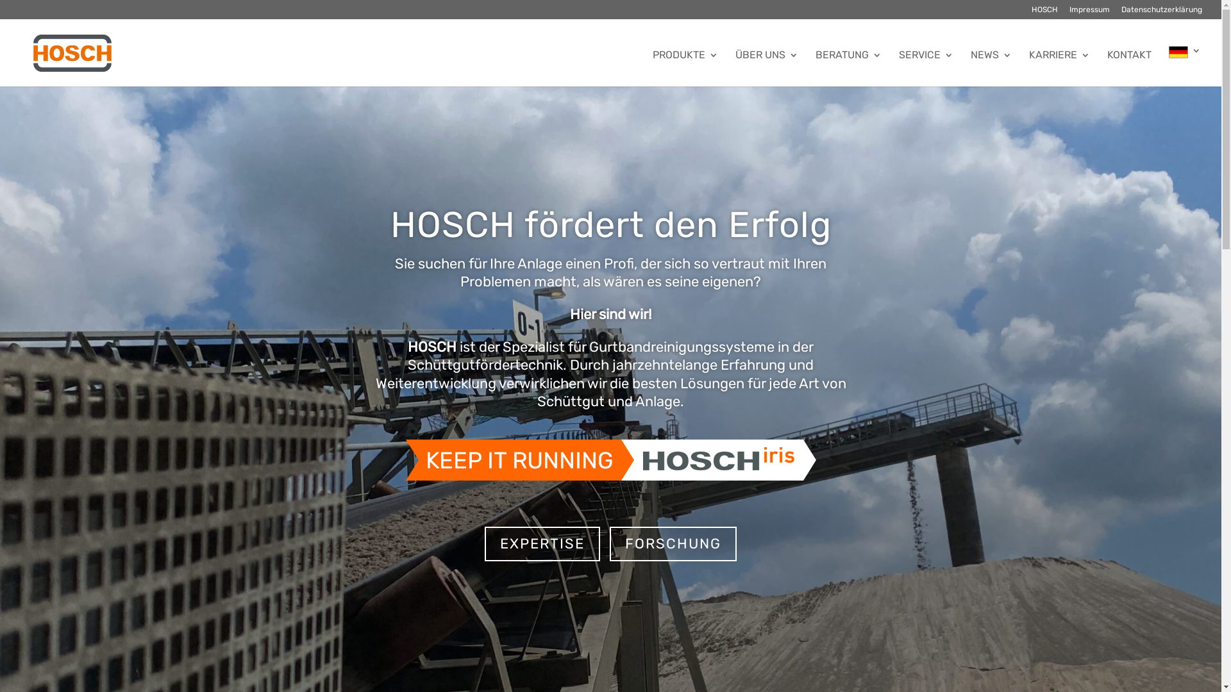 The height and width of the screenshot is (692, 1231). What do you see at coordinates (685, 69) in the screenshot?
I see `PRODUKTE` at bounding box center [685, 69].